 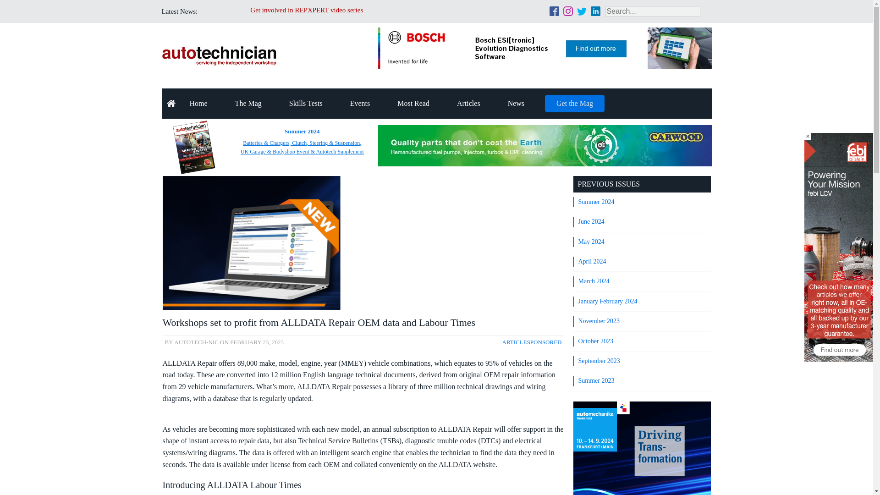 What do you see at coordinates (544, 342) in the screenshot?
I see `SPONSORED` at bounding box center [544, 342].